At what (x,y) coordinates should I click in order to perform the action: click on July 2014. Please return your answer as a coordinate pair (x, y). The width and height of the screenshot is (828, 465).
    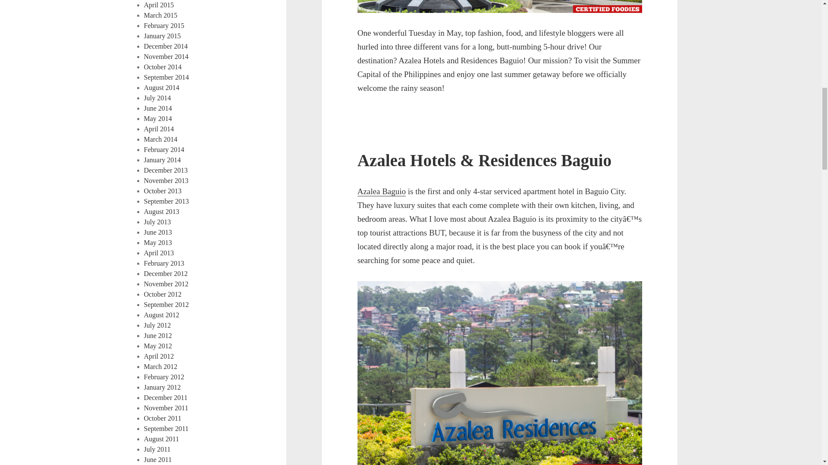
    Looking at the image, I should click on (158, 98).